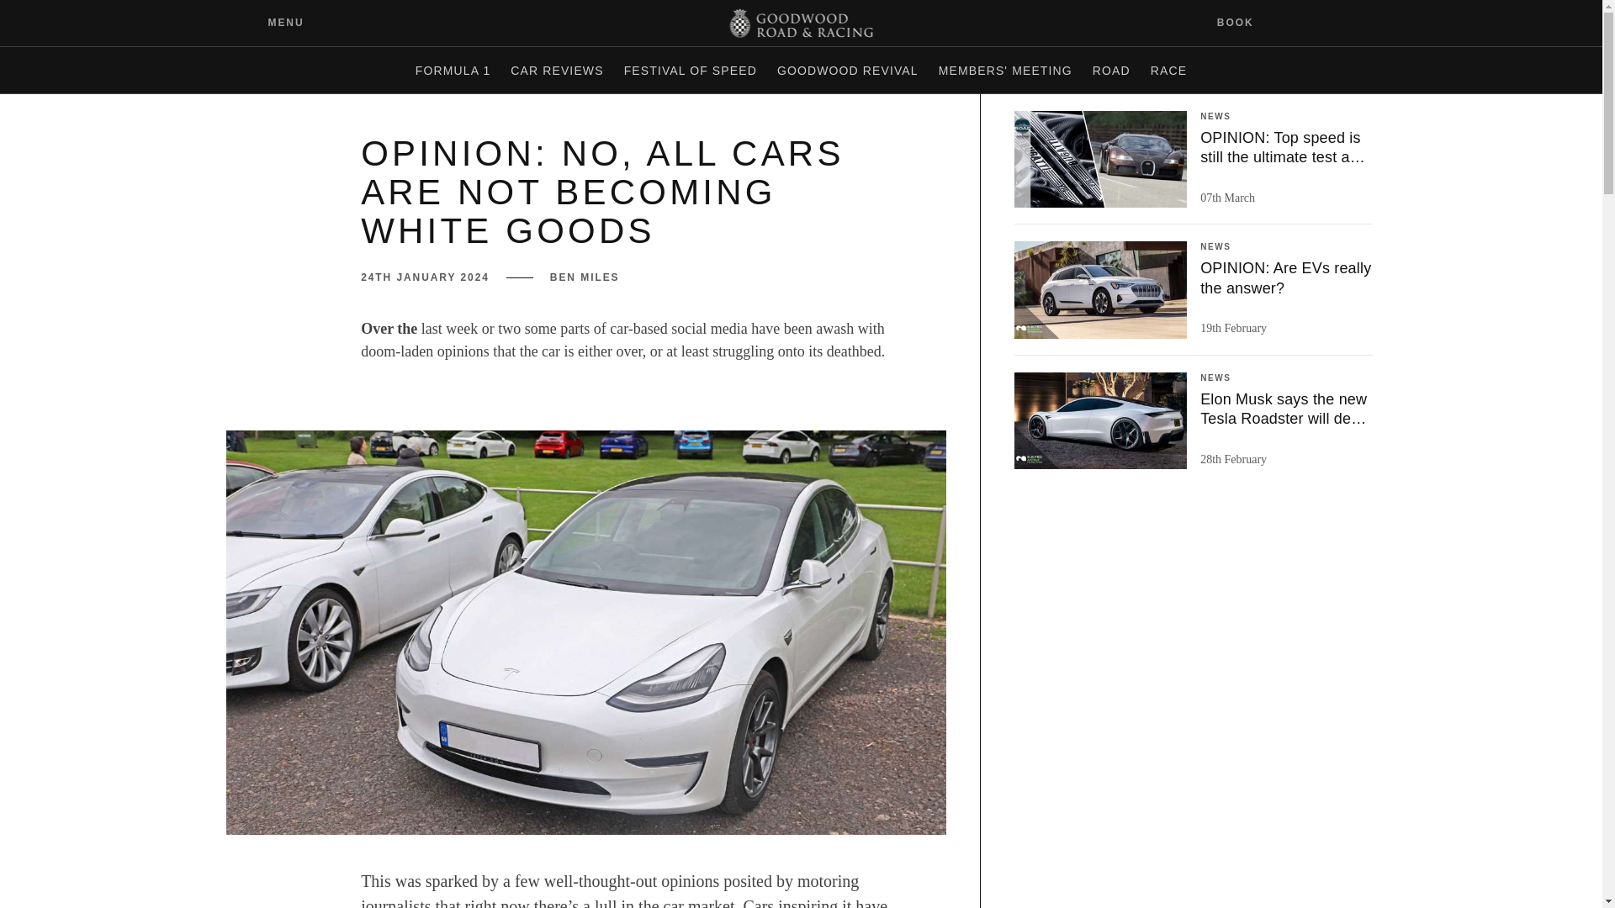 Image resolution: width=1615 pixels, height=908 pixels. What do you see at coordinates (1110, 71) in the screenshot?
I see `ROAD` at bounding box center [1110, 71].